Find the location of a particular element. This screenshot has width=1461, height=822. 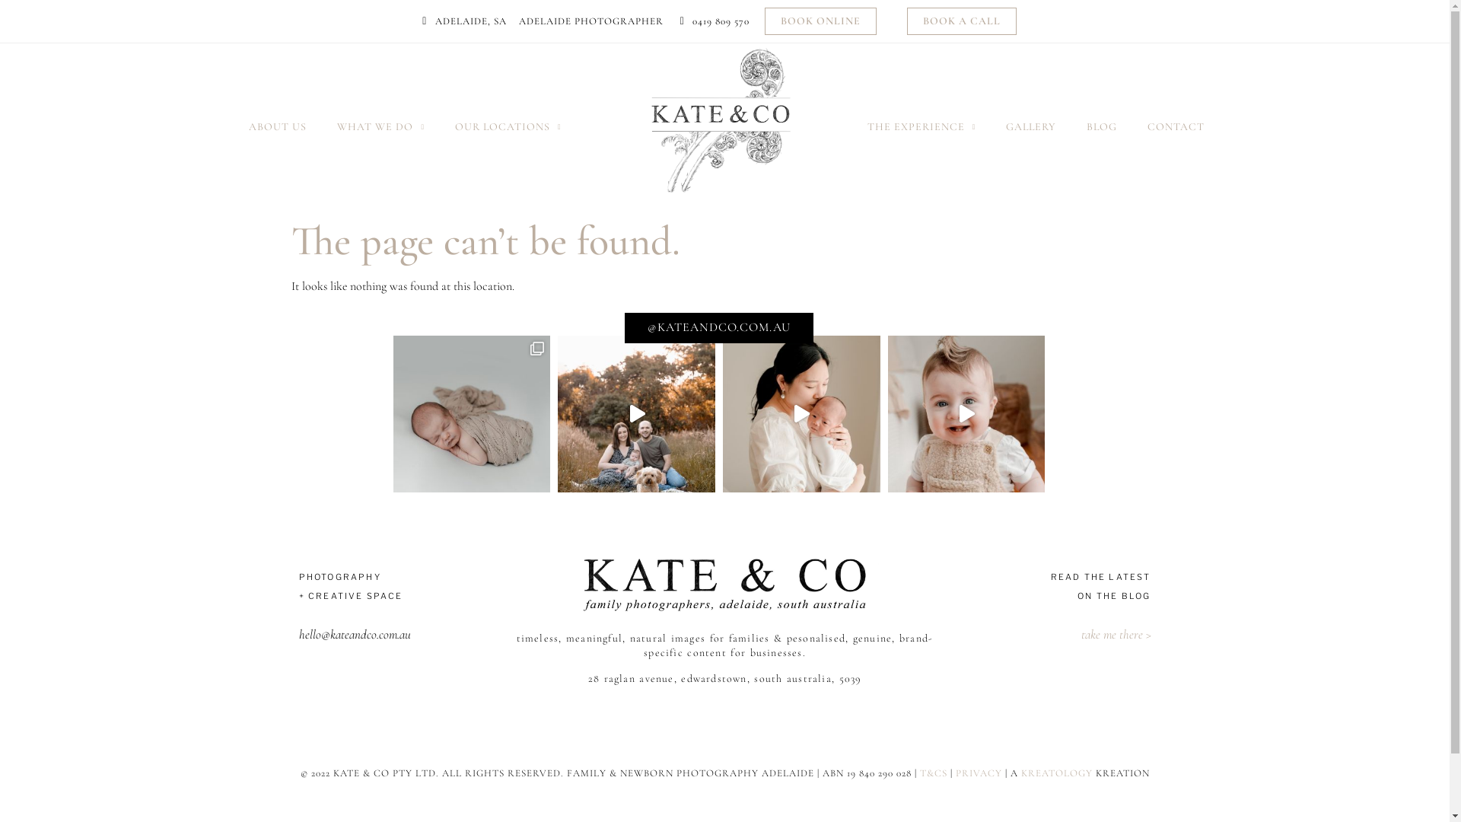

BOOK ONLINE is located at coordinates (820, 21).